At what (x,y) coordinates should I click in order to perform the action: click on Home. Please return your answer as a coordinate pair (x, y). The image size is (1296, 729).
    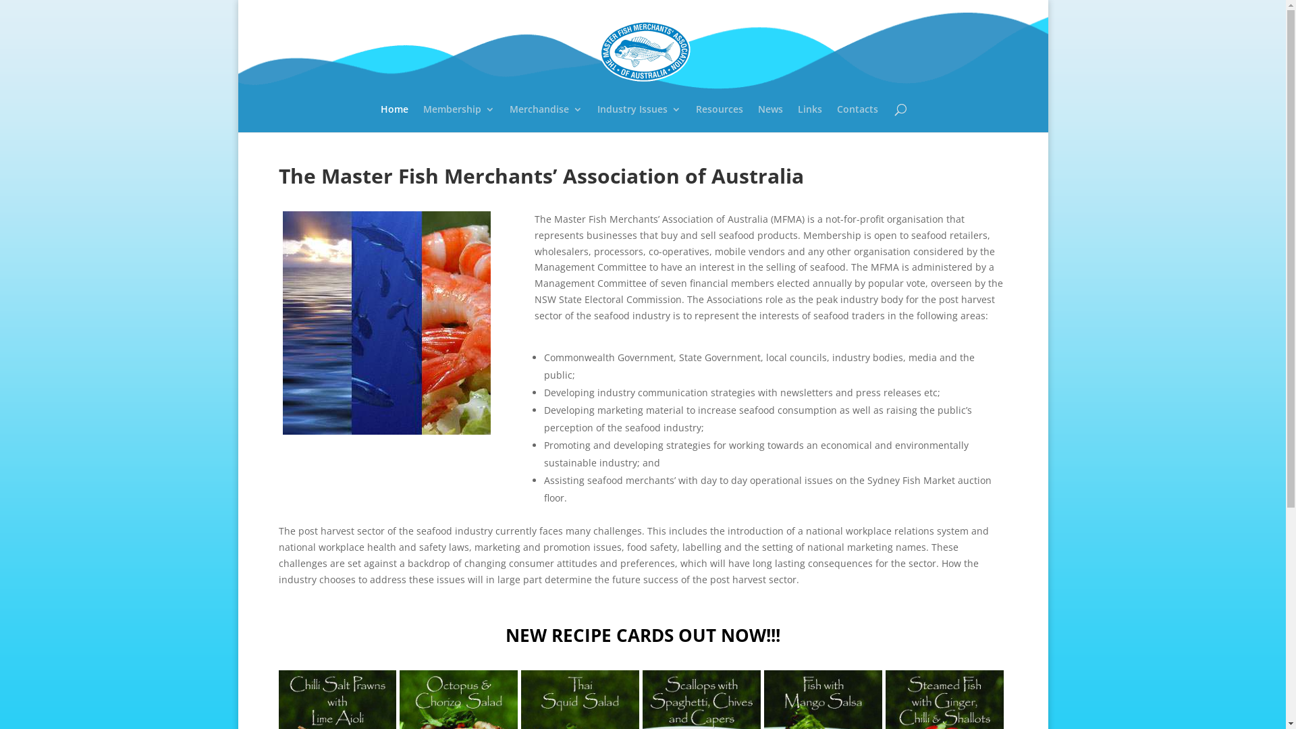
    Looking at the image, I should click on (394, 119).